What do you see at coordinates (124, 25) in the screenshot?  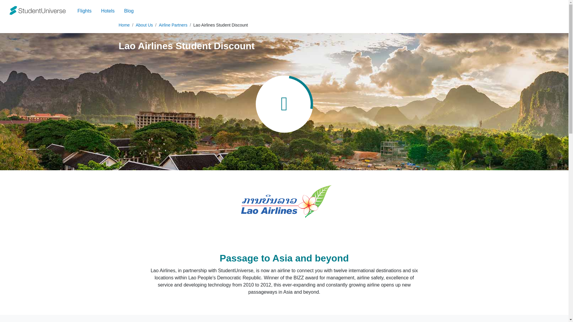 I see `Home` at bounding box center [124, 25].